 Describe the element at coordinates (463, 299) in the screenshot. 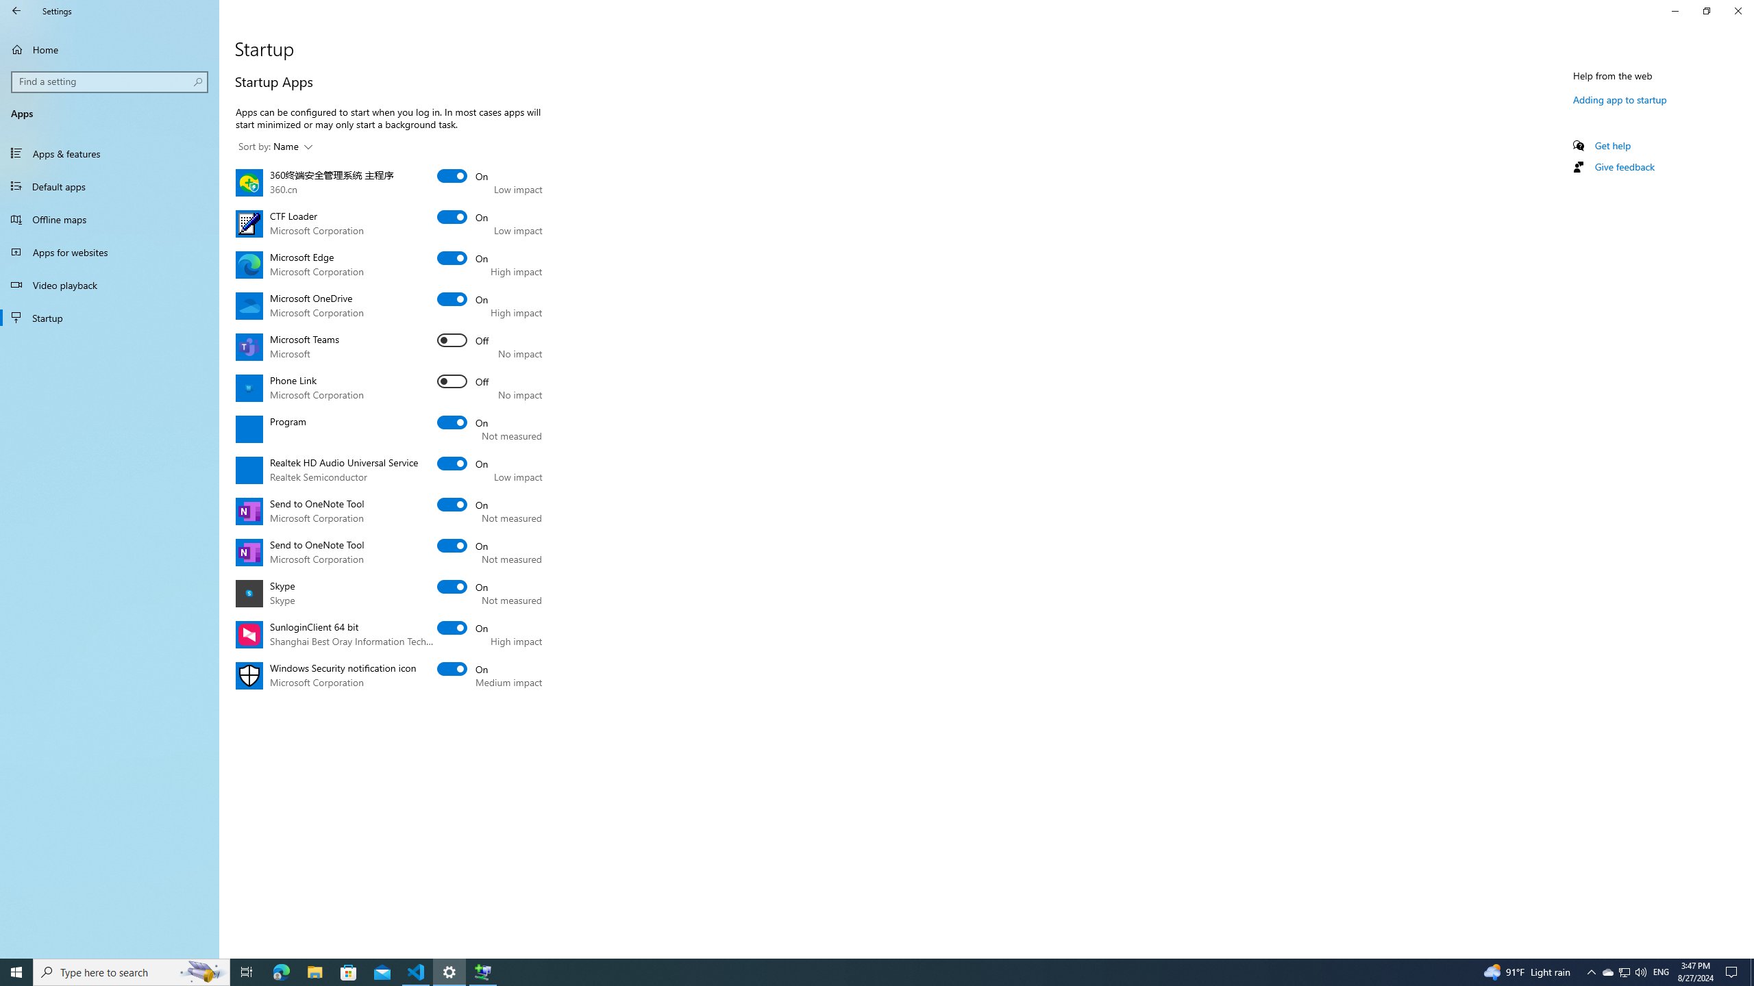

I see `Microsoft OneDrive` at that location.